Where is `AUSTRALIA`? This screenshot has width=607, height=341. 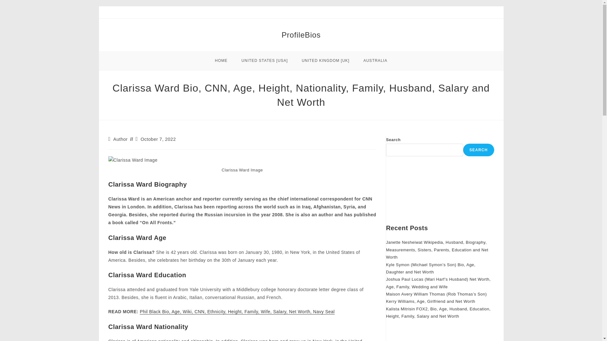 AUSTRALIA is located at coordinates (375, 61).